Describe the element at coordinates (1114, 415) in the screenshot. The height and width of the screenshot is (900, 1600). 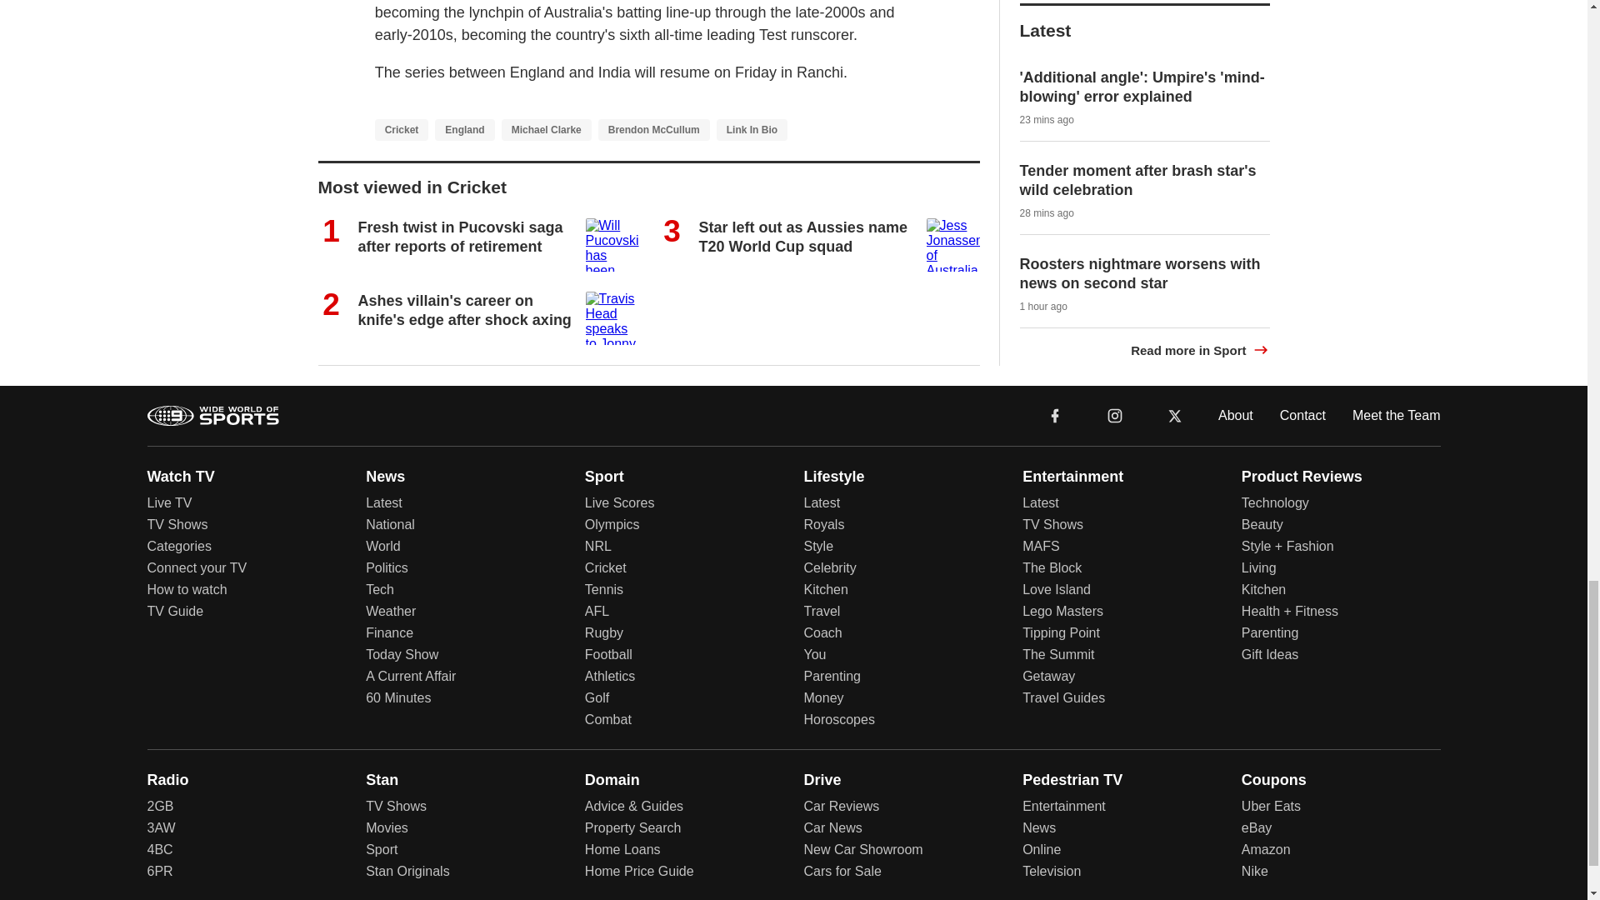
I see `instagram` at that location.